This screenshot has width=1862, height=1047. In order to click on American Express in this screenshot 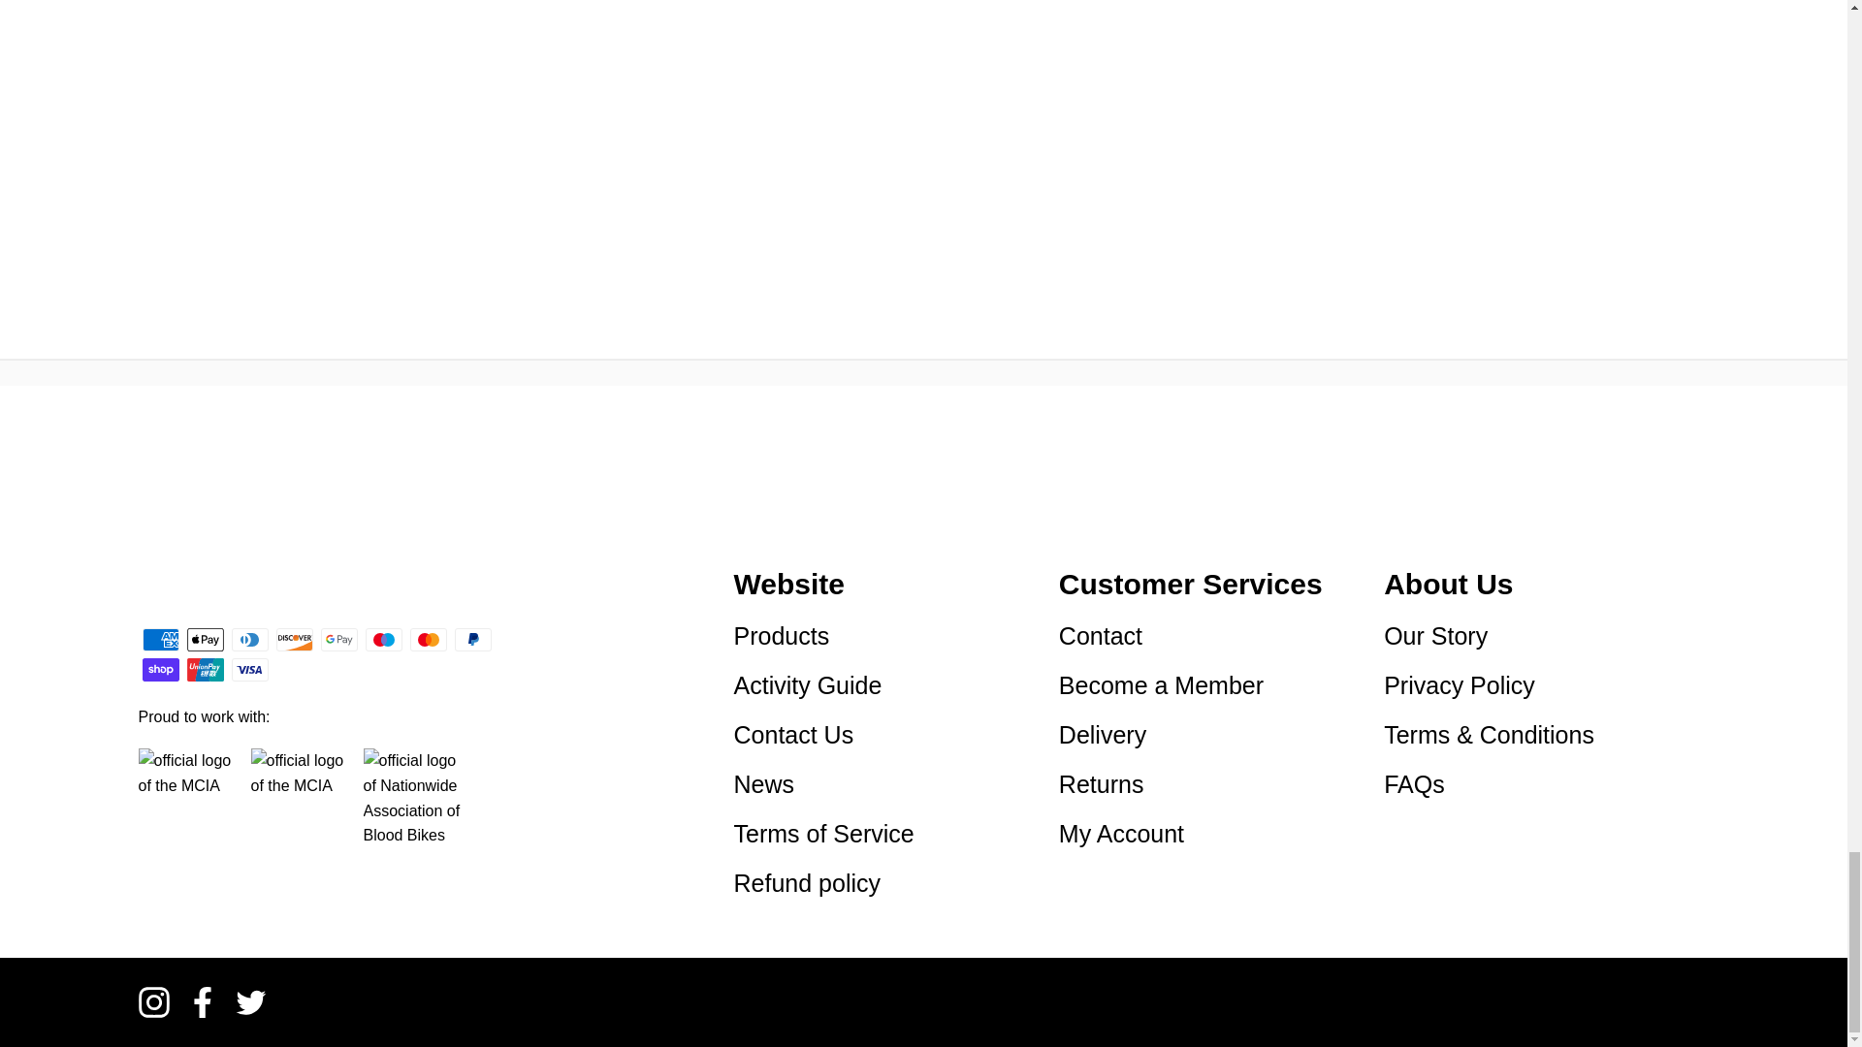, I will do `click(159, 640)`.